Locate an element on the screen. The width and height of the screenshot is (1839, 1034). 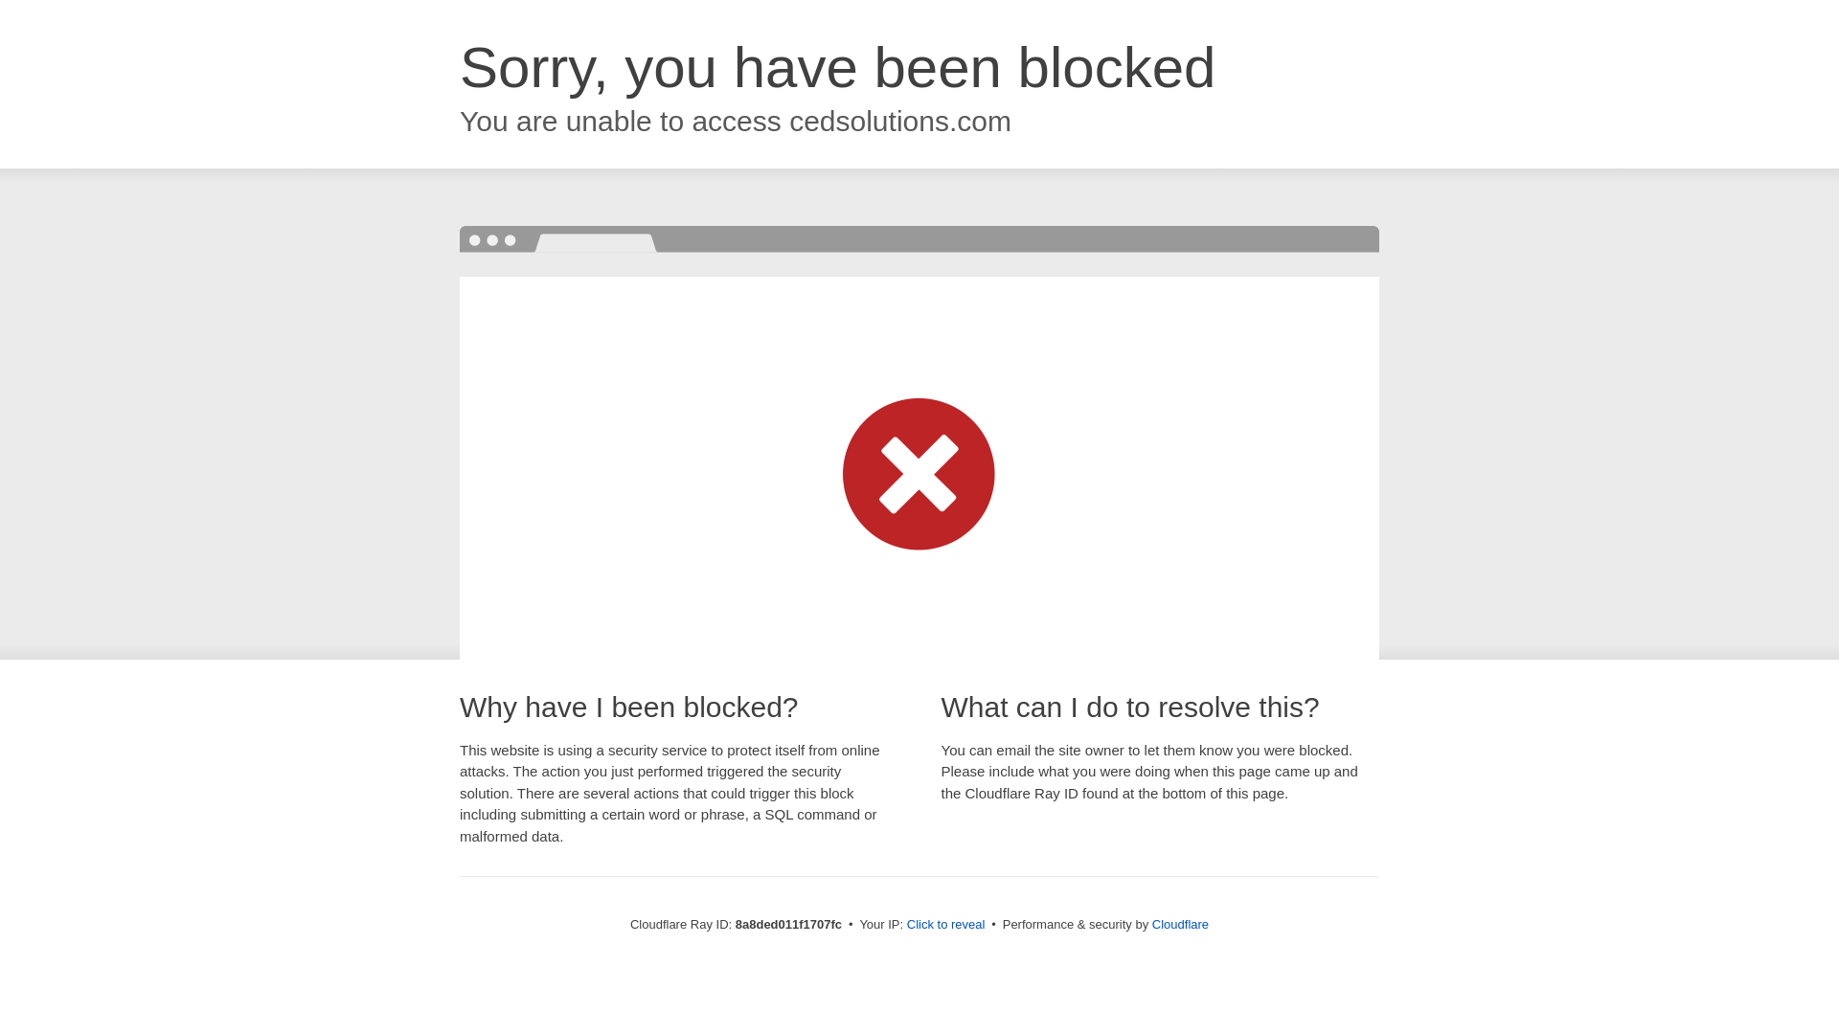
Cloudflare is located at coordinates (1180, 924).